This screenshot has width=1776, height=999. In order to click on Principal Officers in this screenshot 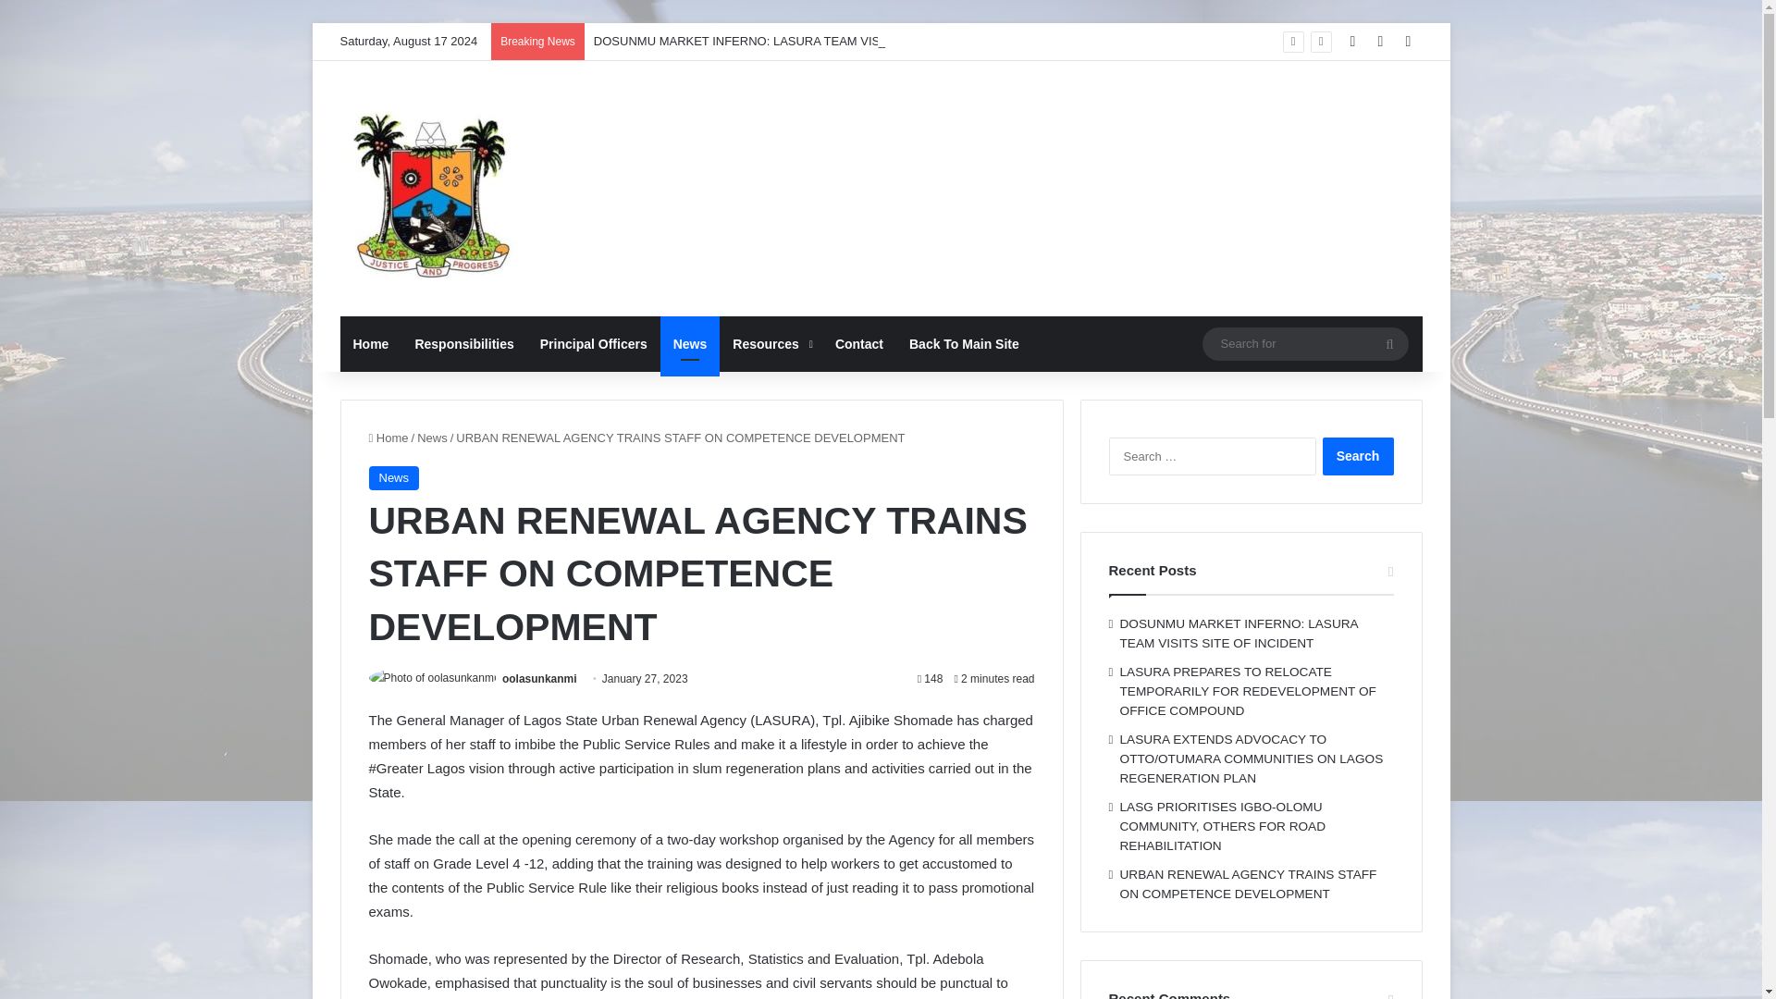, I will do `click(594, 344)`.